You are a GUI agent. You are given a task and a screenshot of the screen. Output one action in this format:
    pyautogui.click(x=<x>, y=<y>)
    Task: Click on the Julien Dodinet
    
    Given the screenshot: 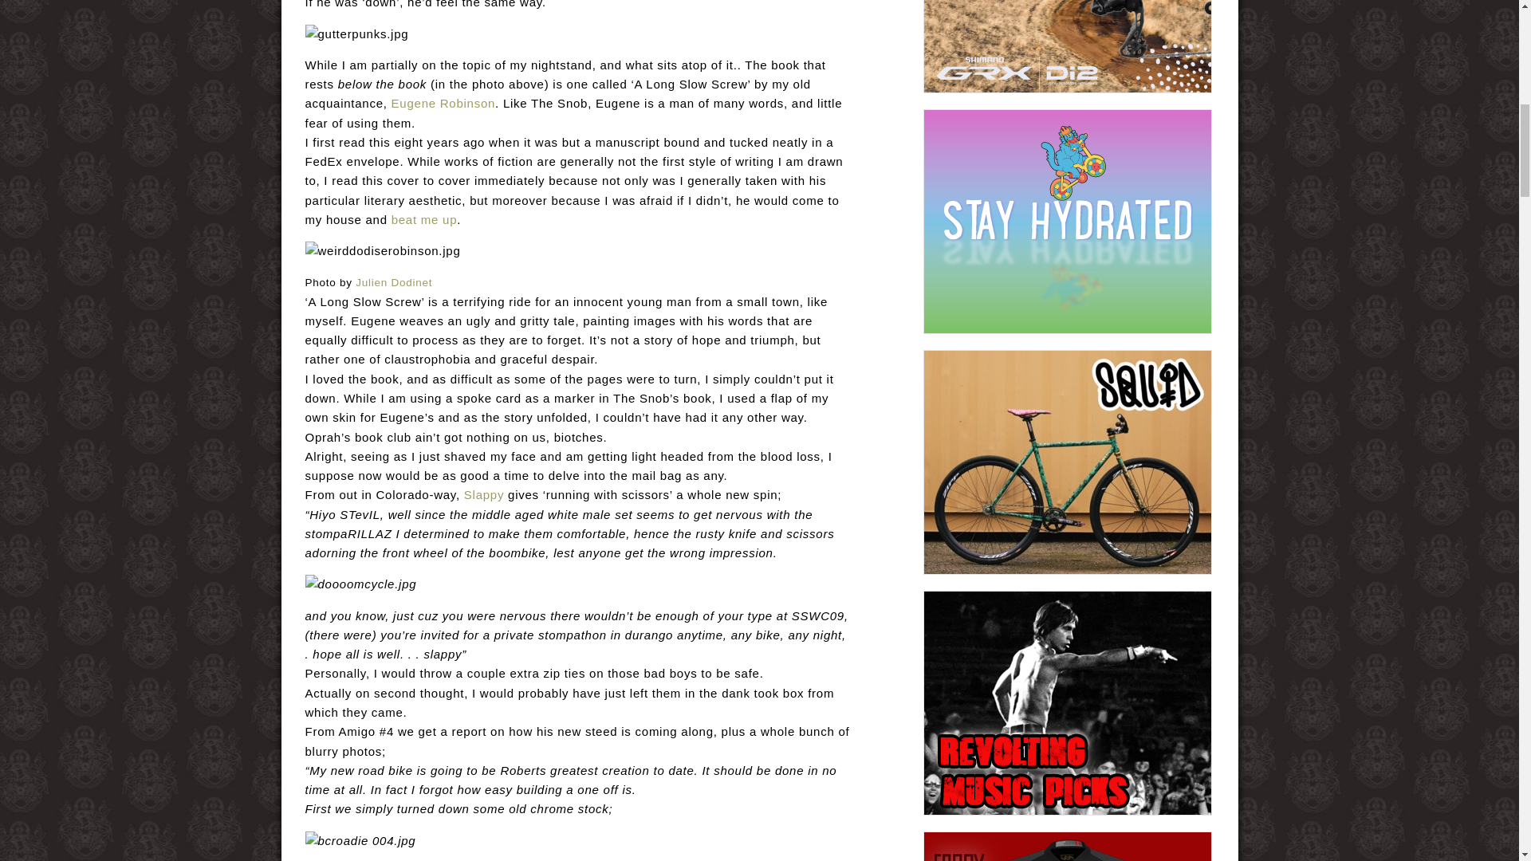 What is the action you would take?
    pyautogui.click(x=393, y=282)
    